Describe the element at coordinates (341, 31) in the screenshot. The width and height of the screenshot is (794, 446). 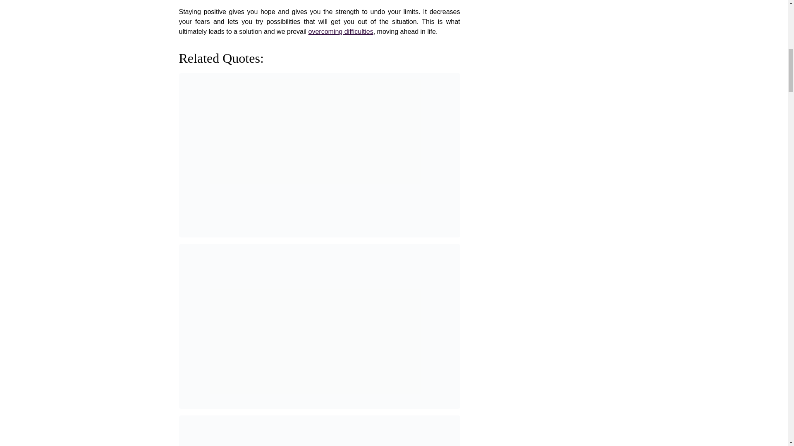
I see `Quotes About Overcoming Challenges` at that location.